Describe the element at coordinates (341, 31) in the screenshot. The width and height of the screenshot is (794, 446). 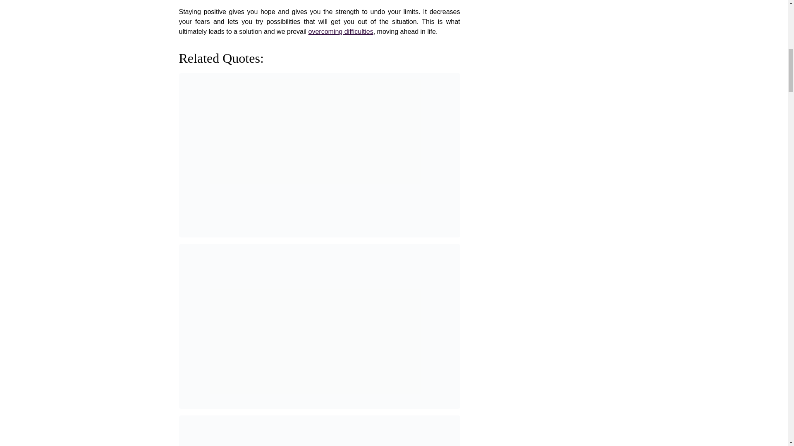
I see `Quotes About Overcoming Challenges` at that location.